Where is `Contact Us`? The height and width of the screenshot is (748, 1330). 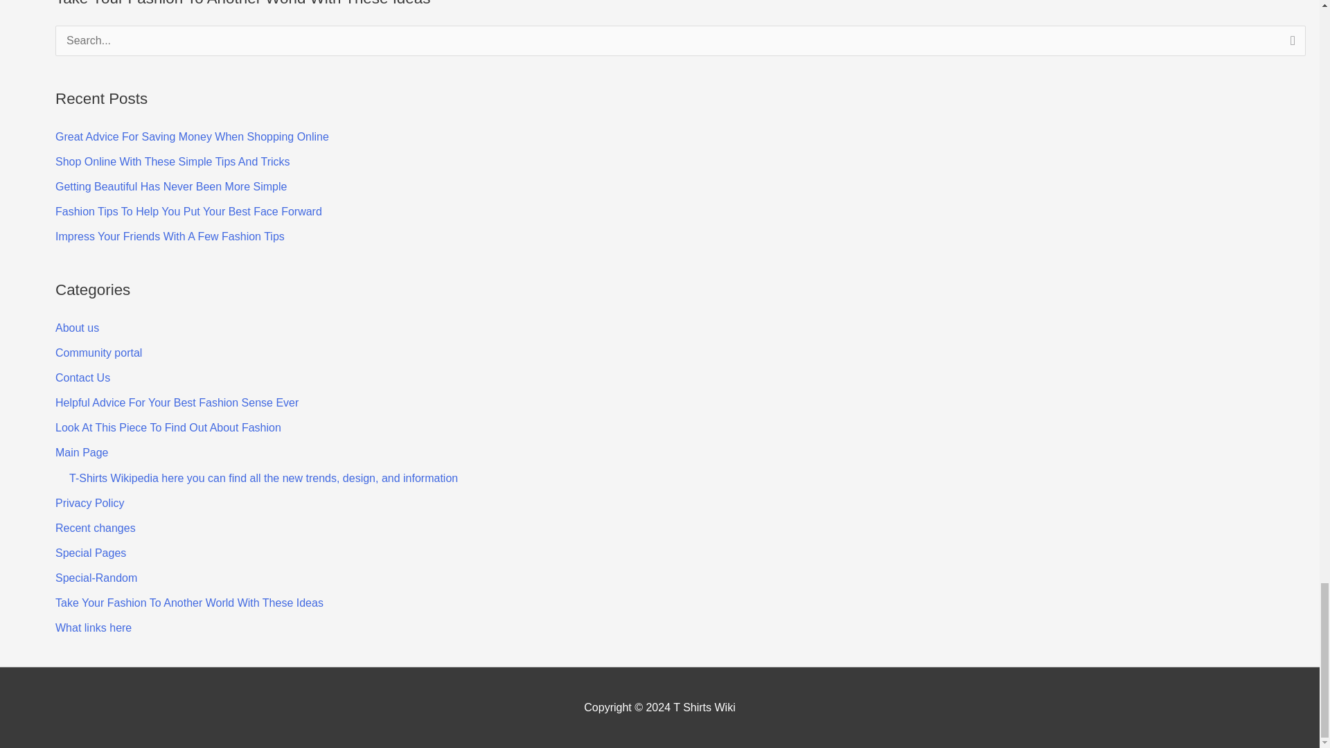 Contact Us is located at coordinates (83, 377).